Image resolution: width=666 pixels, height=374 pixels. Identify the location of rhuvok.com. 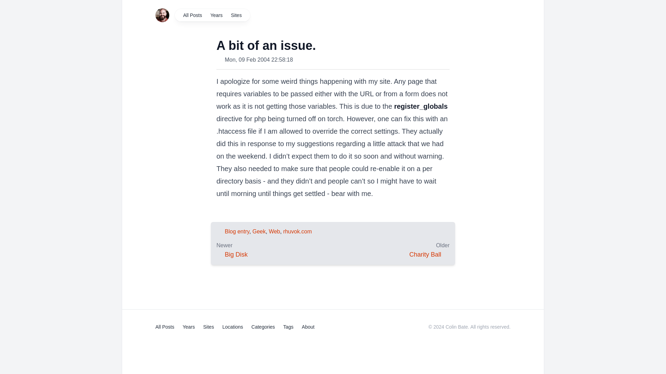
(297, 231).